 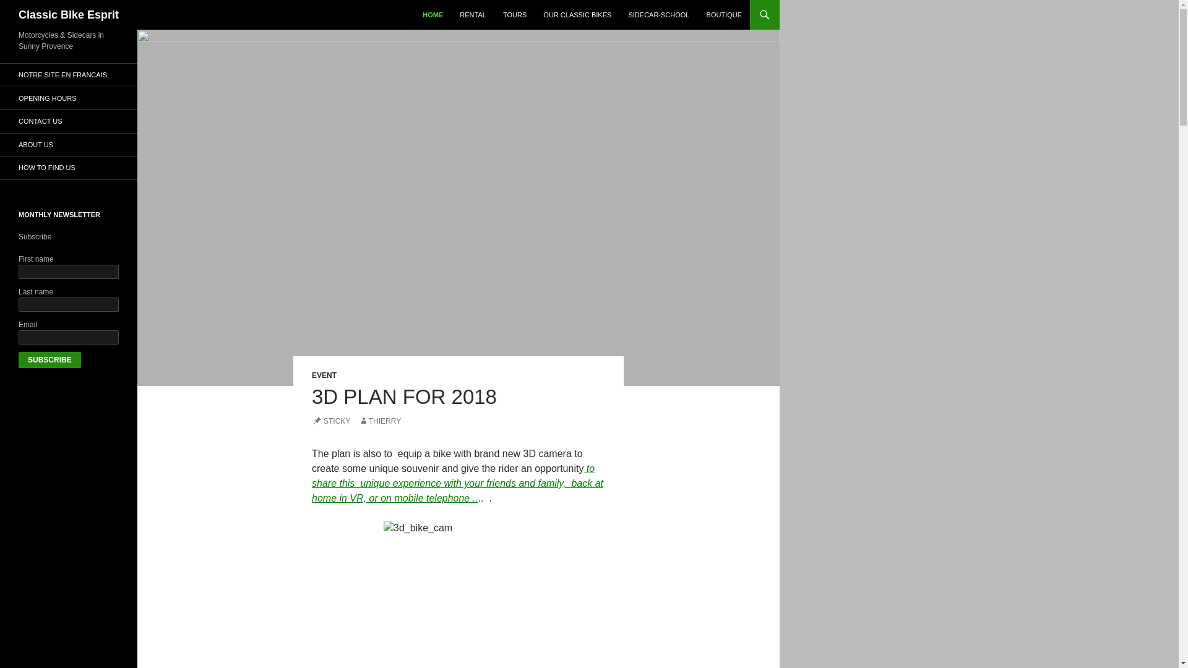 I want to click on Classic Bike Esprit, so click(x=69, y=15).